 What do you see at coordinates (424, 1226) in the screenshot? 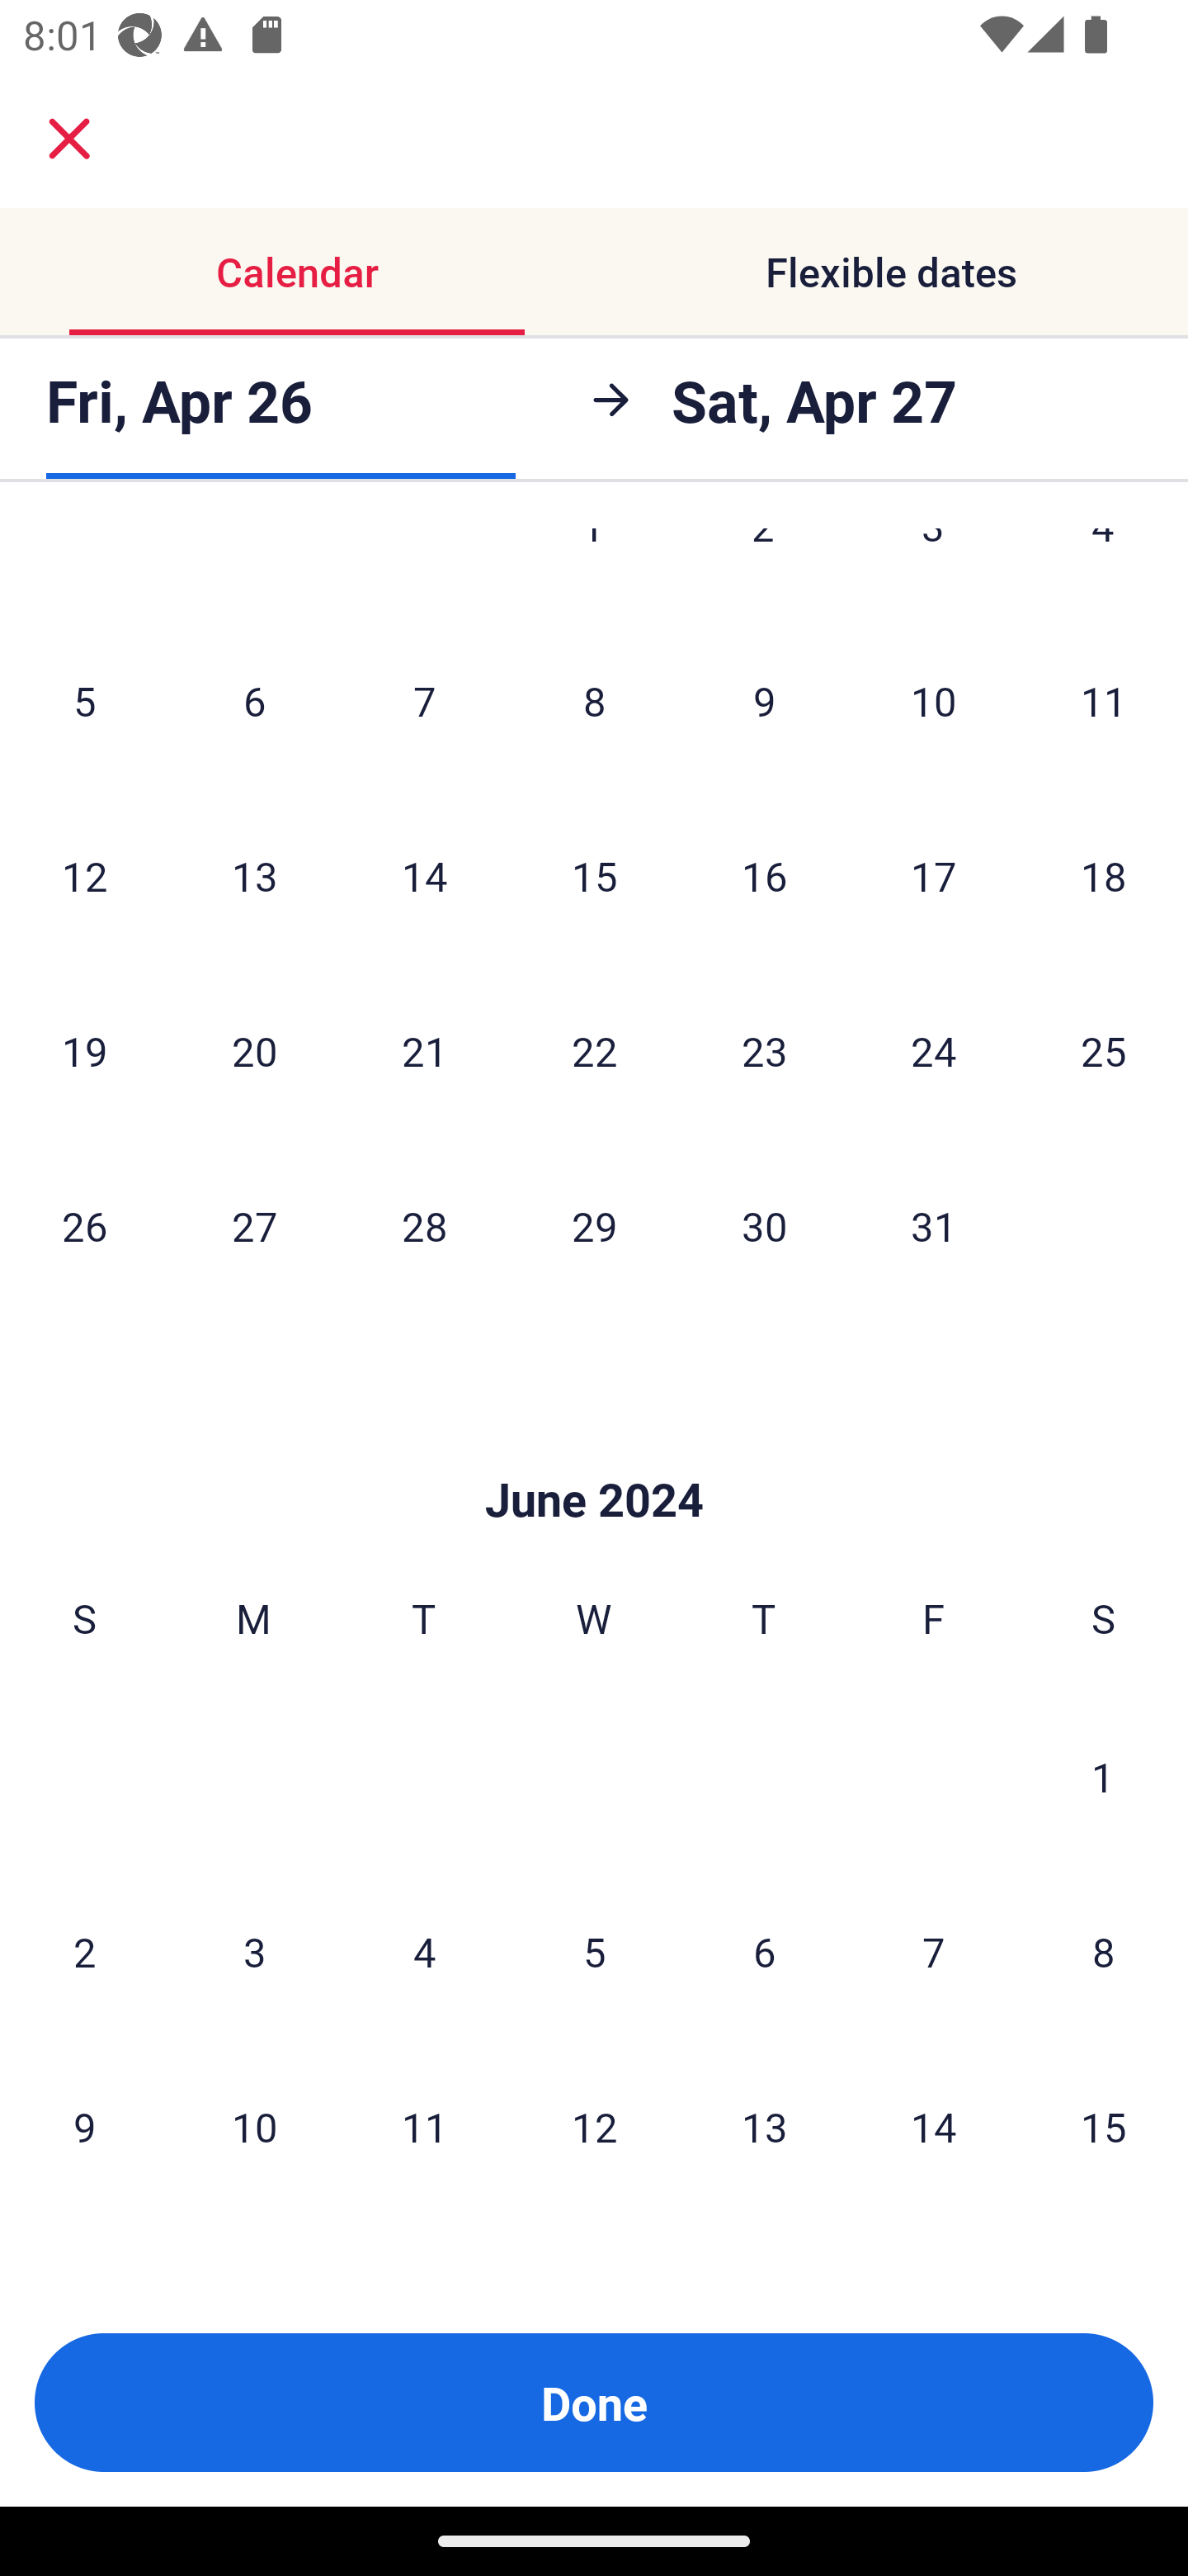
I see `28 Tuesday, May 28, 2024` at bounding box center [424, 1226].